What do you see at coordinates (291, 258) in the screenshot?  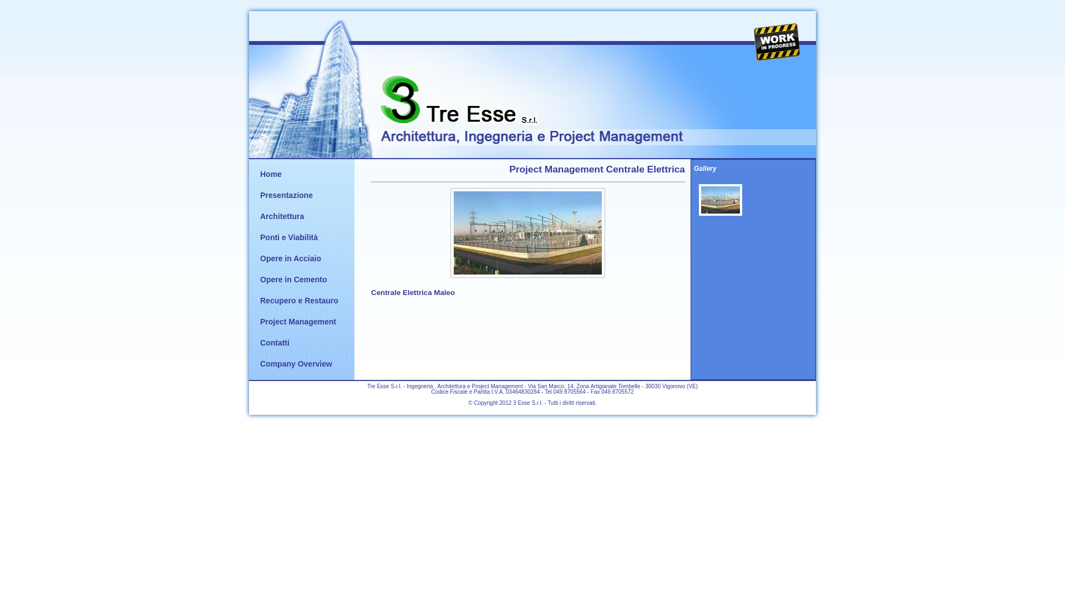 I see `Opere in Acciaio` at bounding box center [291, 258].